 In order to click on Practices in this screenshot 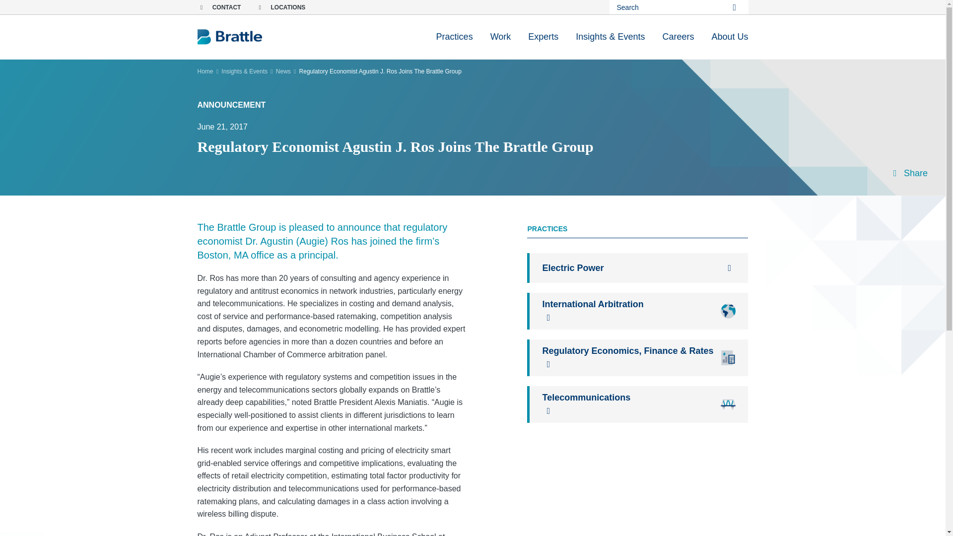, I will do `click(455, 37)`.